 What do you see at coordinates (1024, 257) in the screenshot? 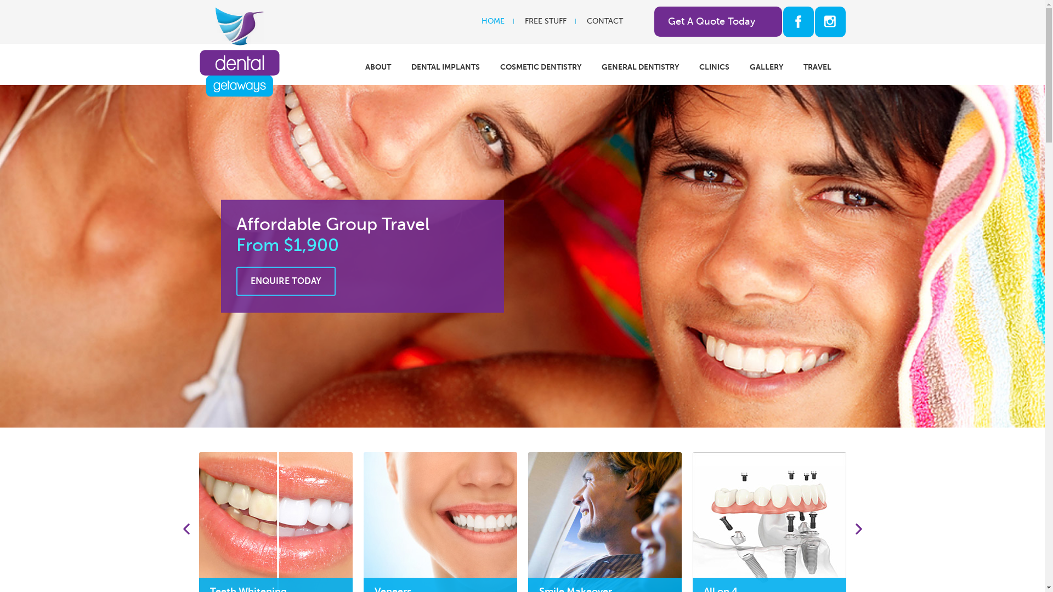
I see `Next` at bounding box center [1024, 257].